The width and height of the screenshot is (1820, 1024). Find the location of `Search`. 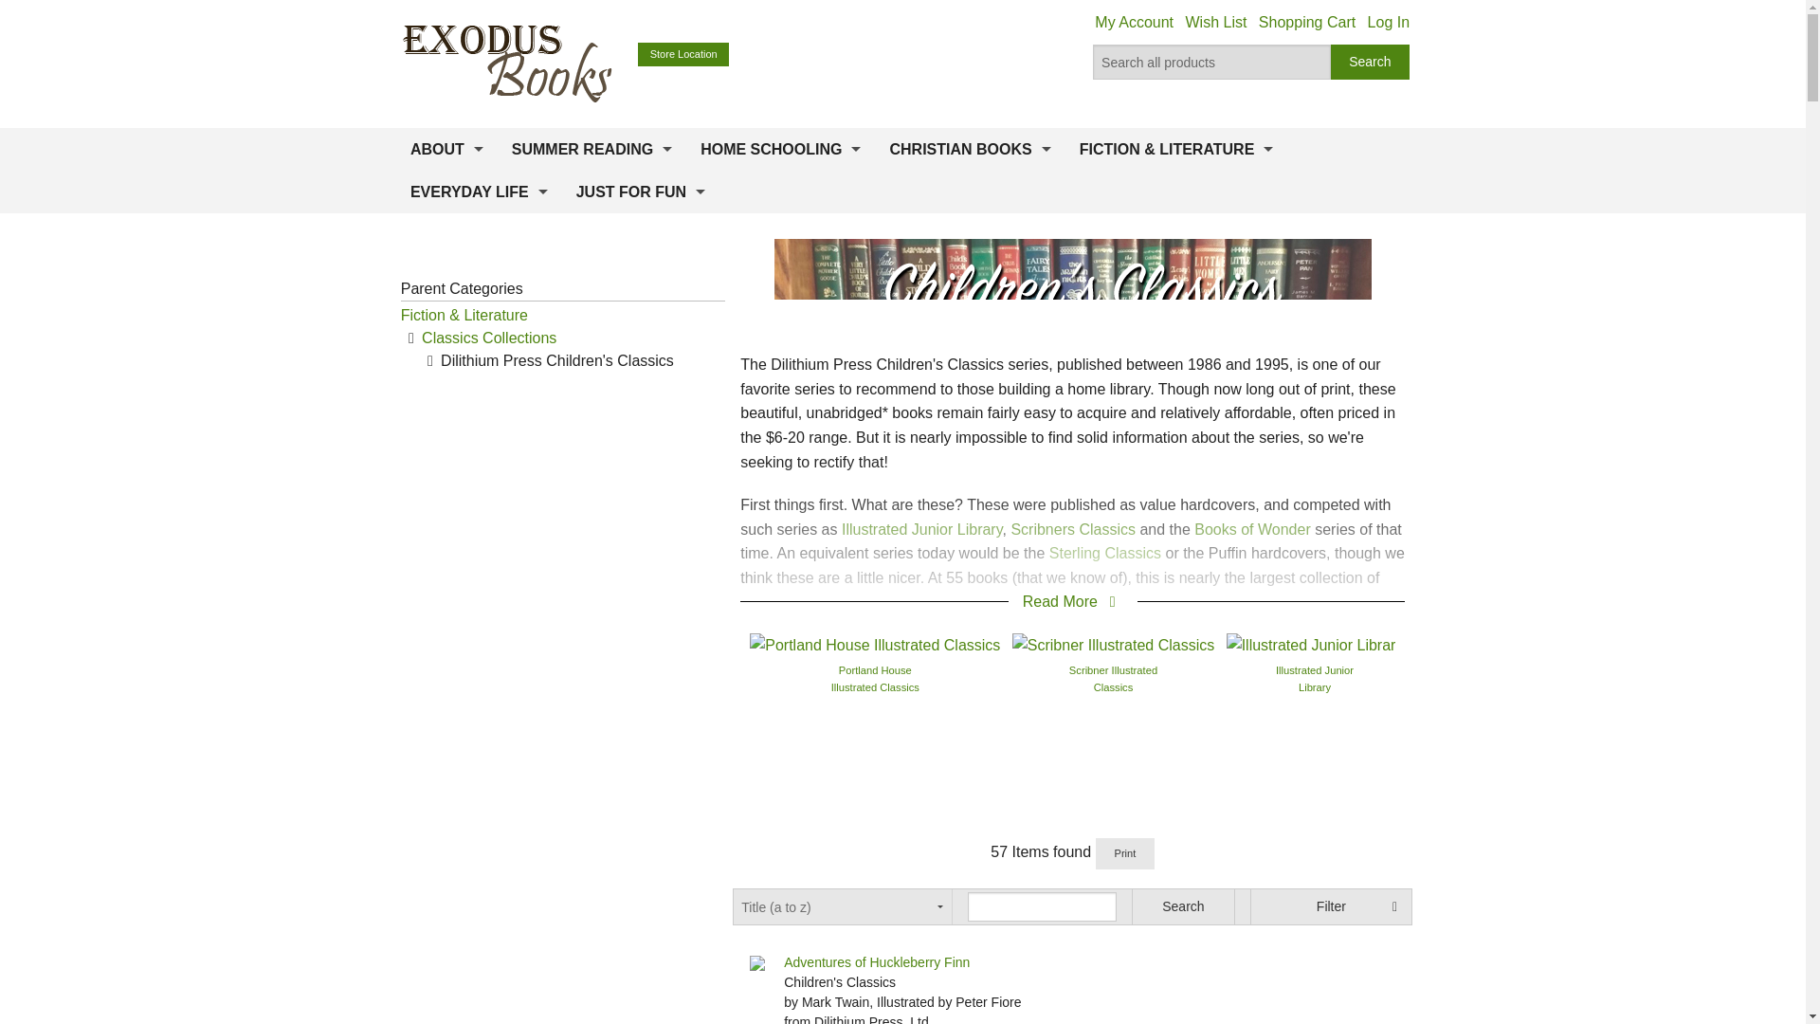

Search is located at coordinates (1371, 63).